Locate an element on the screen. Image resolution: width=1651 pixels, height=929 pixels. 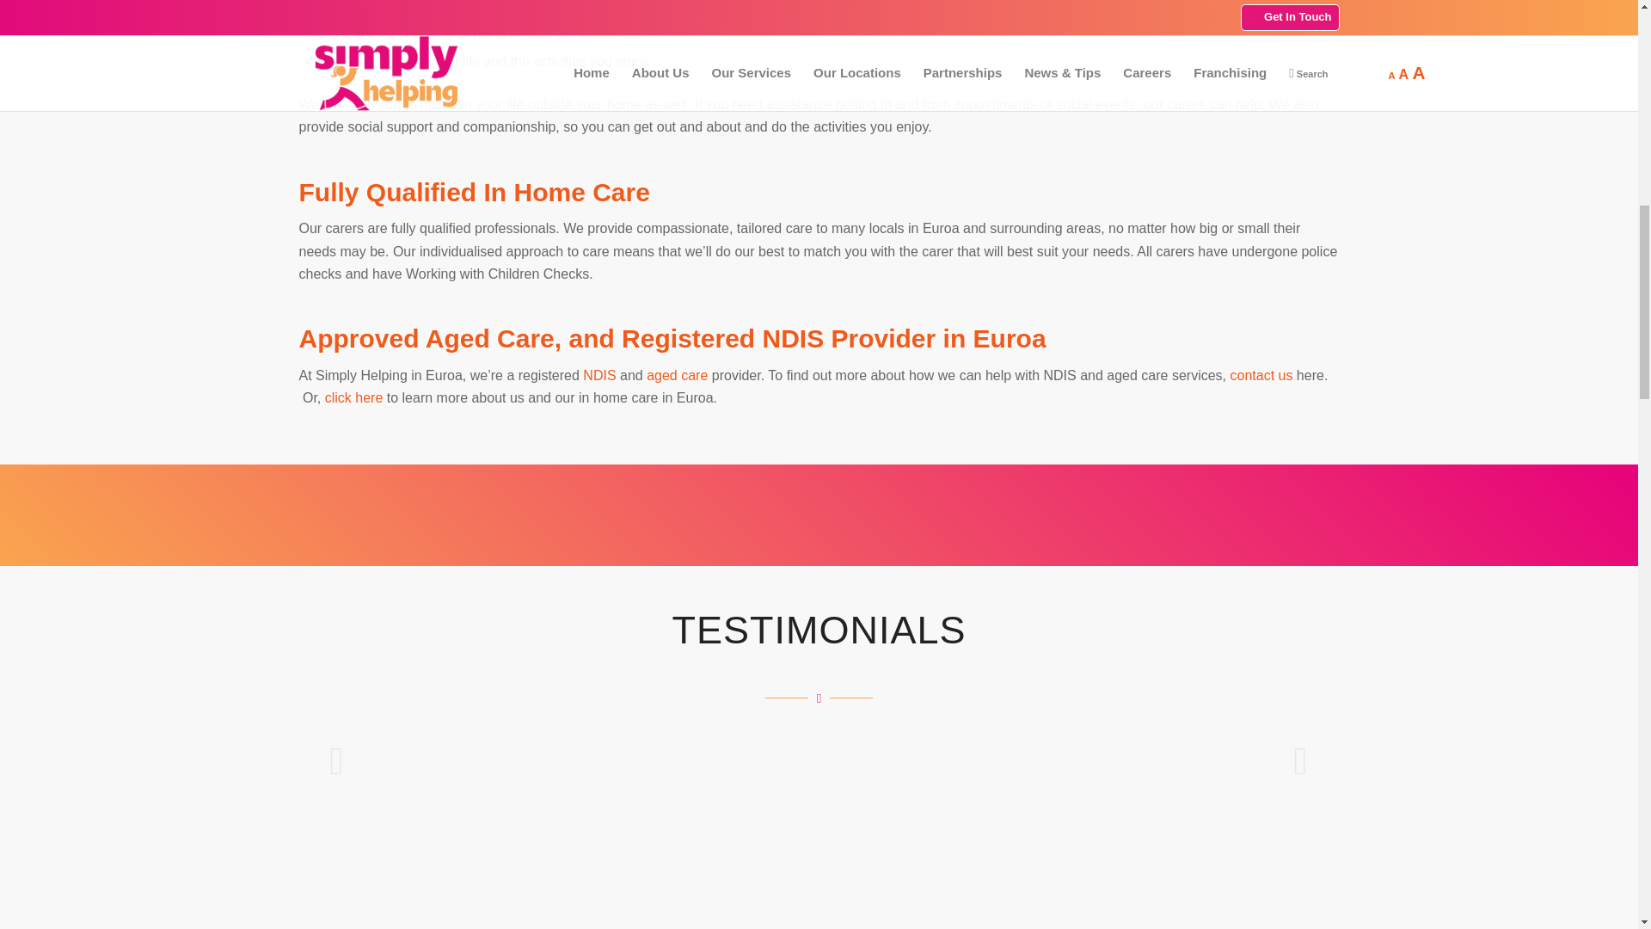
NDIS is located at coordinates (598, 375).